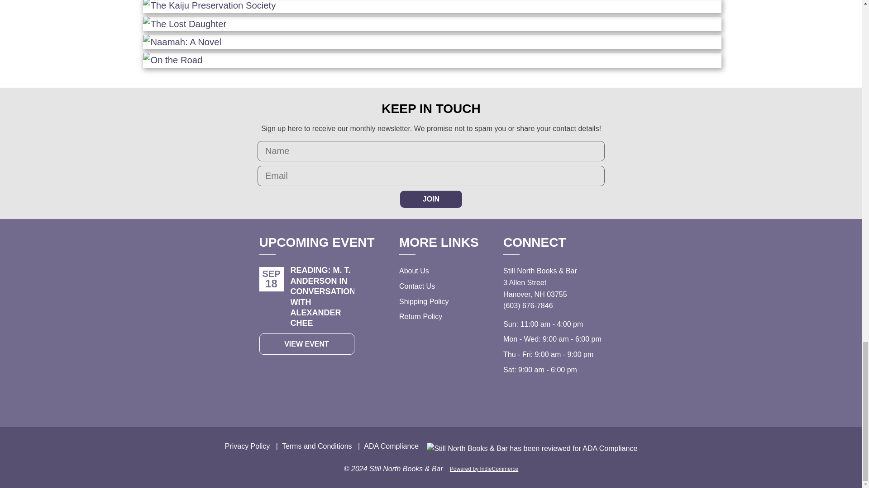 This screenshot has height=488, width=869. What do you see at coordinates (549, 395) in the screenshot?
I see `Connect with Facebook` at bounding box center [549, 395].